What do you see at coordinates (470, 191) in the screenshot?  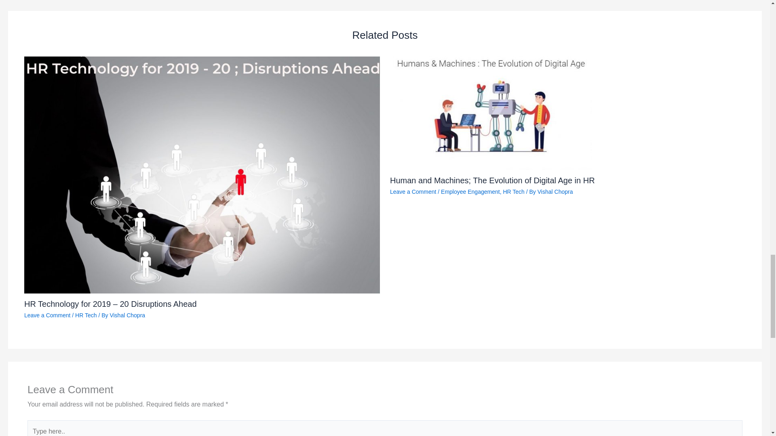 I see `Employee Engagement` at bounding box center [470, 191].